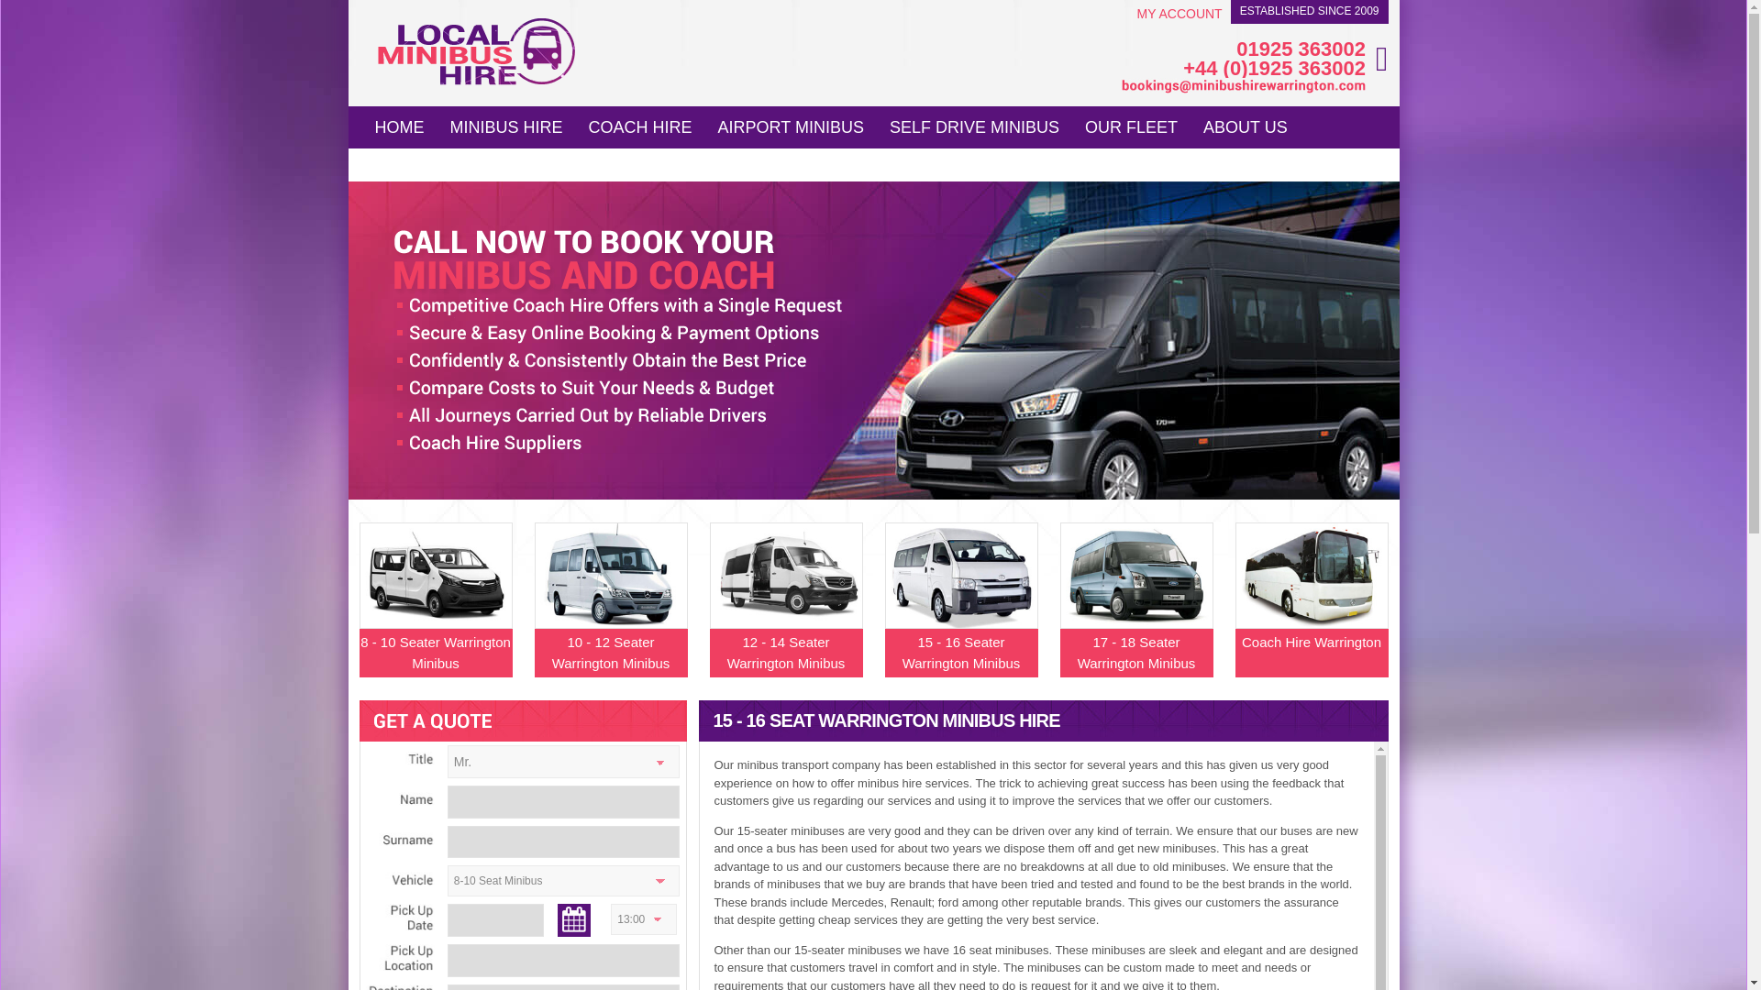 The image size is (1761, 990). I want to click on HOME, so click(398, 125).